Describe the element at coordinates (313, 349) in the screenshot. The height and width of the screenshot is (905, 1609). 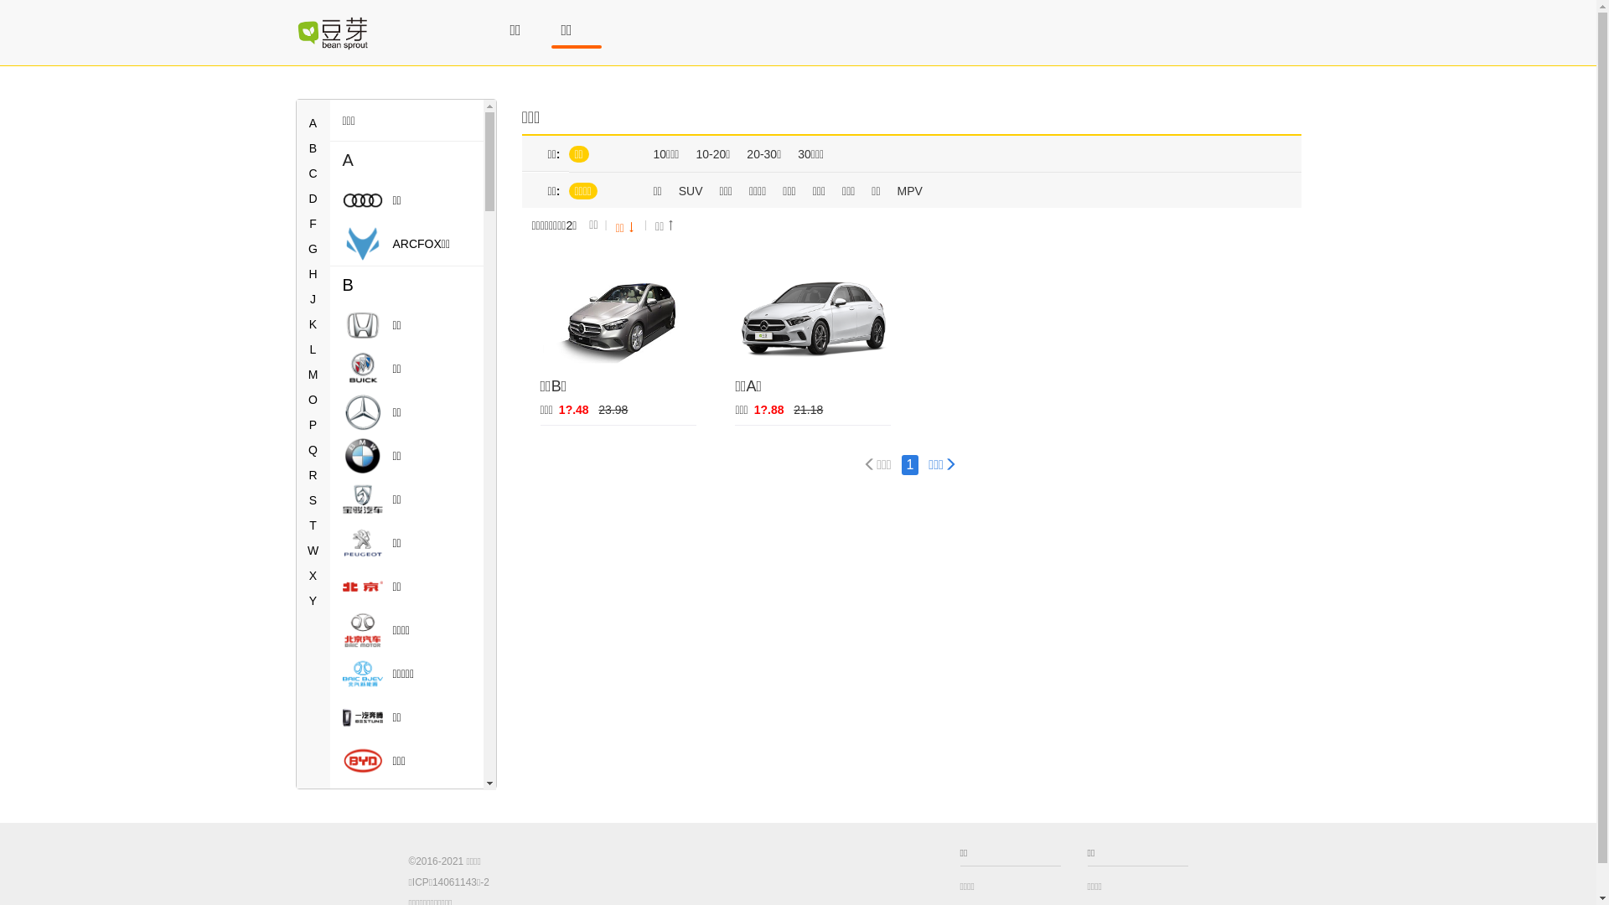
I see `L` at that location.